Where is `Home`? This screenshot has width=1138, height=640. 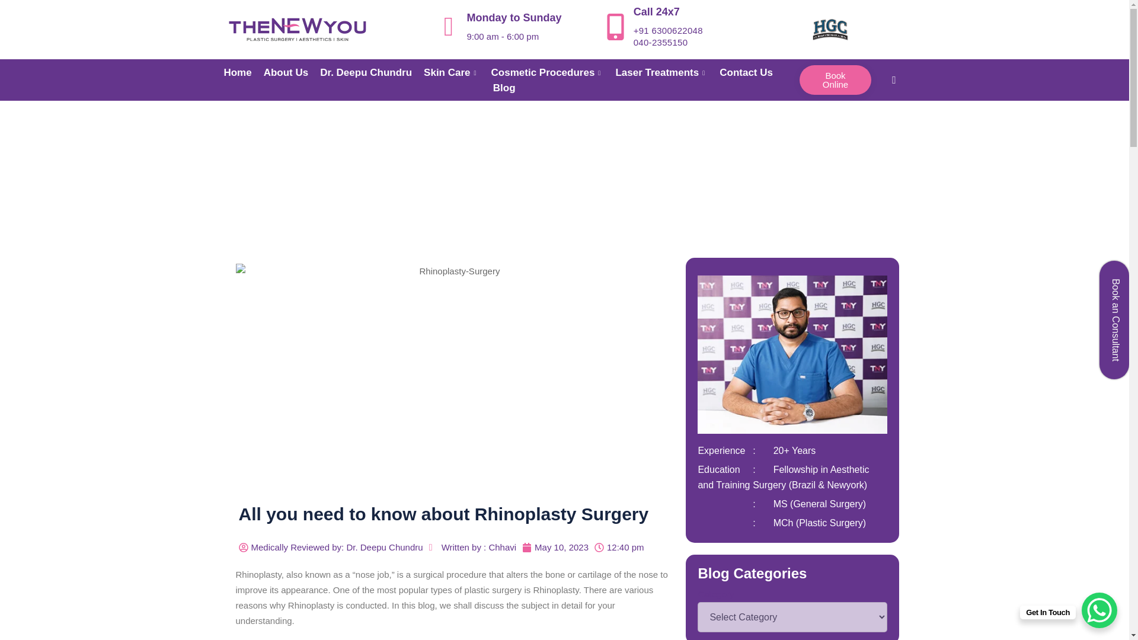 Home is located at coordinates (243, 73).